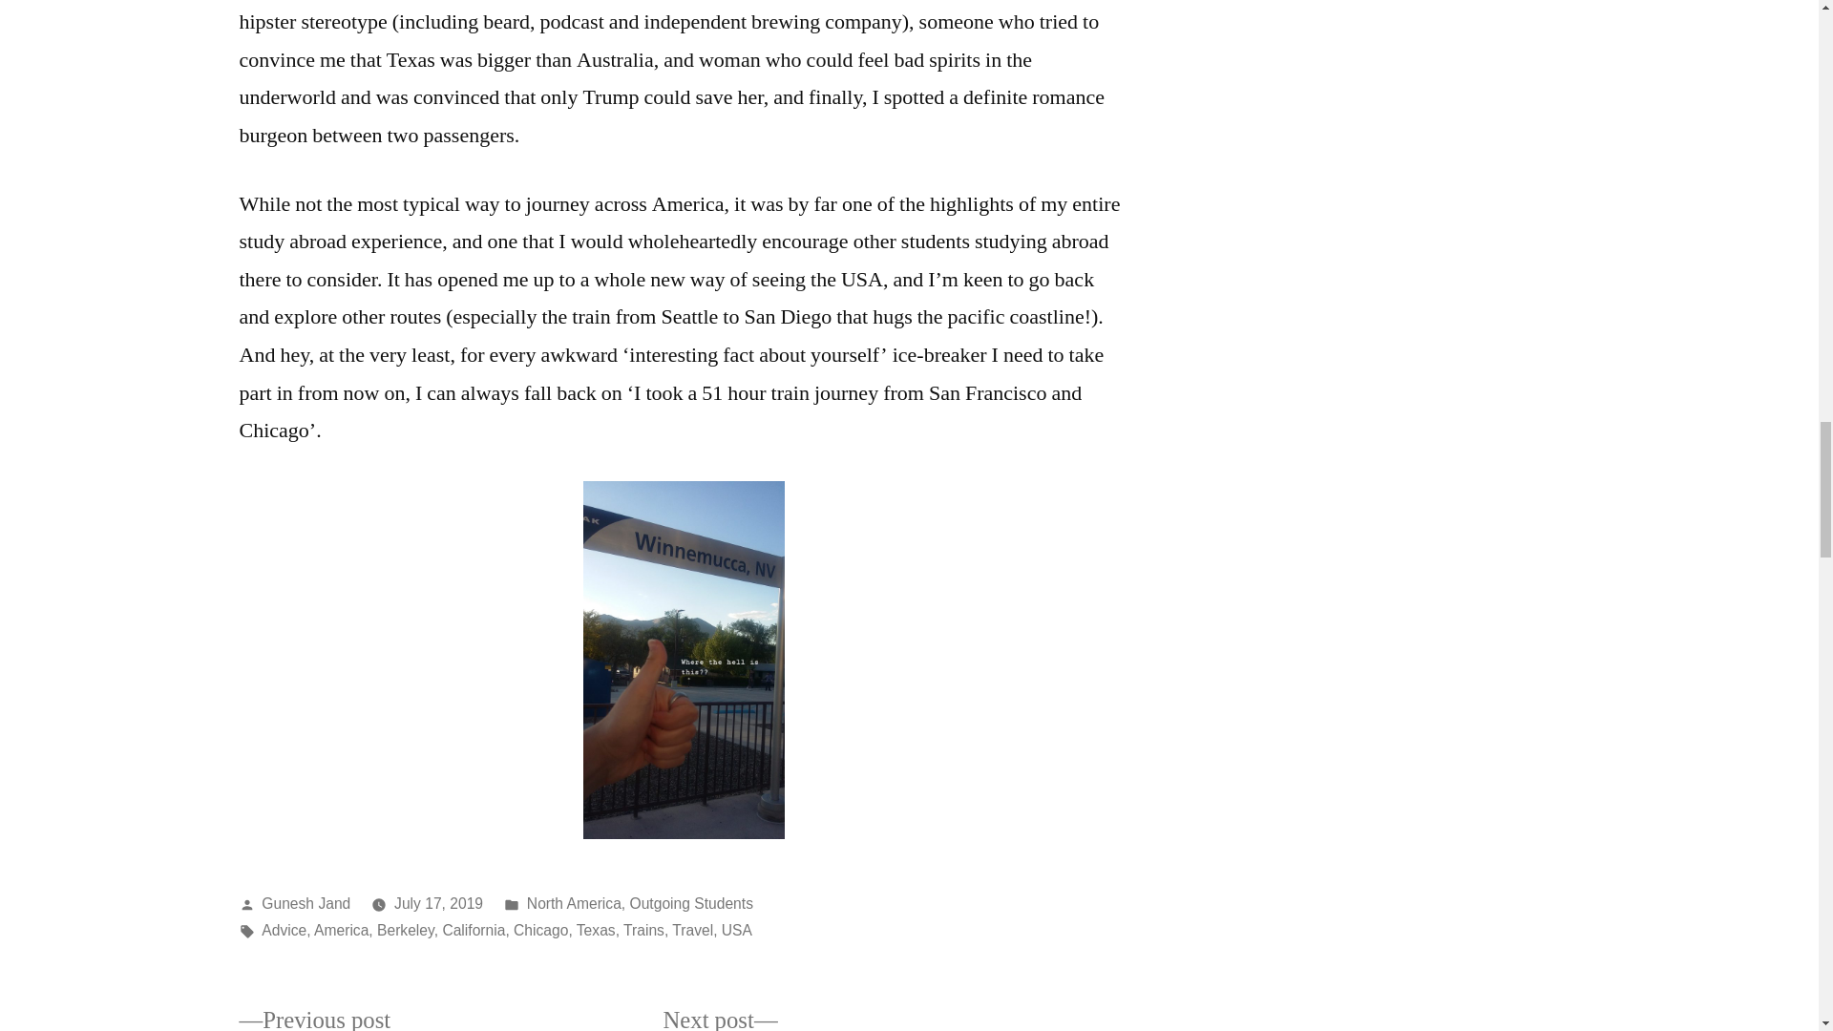  Describe the element at coordinates (406, 930) in the screenshot. I see `Berkeley` at that location.